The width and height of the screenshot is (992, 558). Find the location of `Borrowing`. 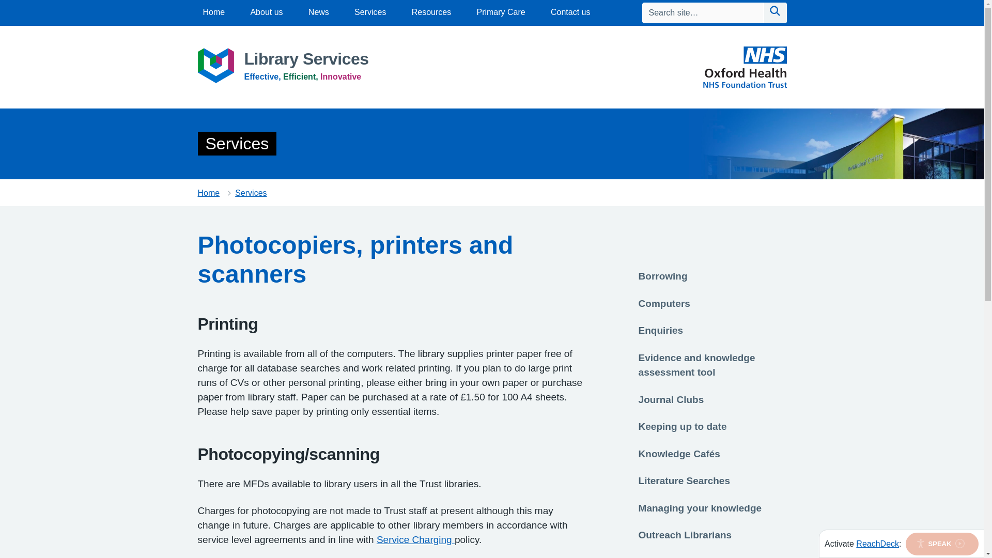

Borrowing is located at coordinates (663, 275).